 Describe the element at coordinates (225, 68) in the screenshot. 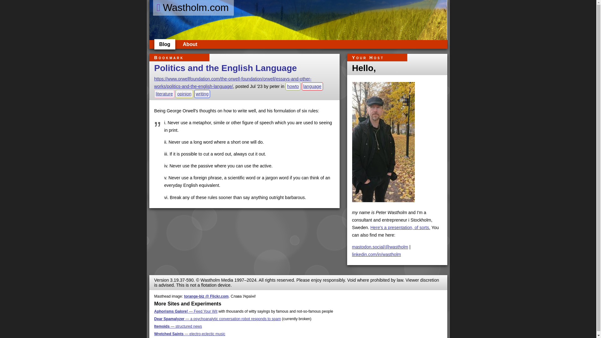

I see `Politics and the English Language` at that location.